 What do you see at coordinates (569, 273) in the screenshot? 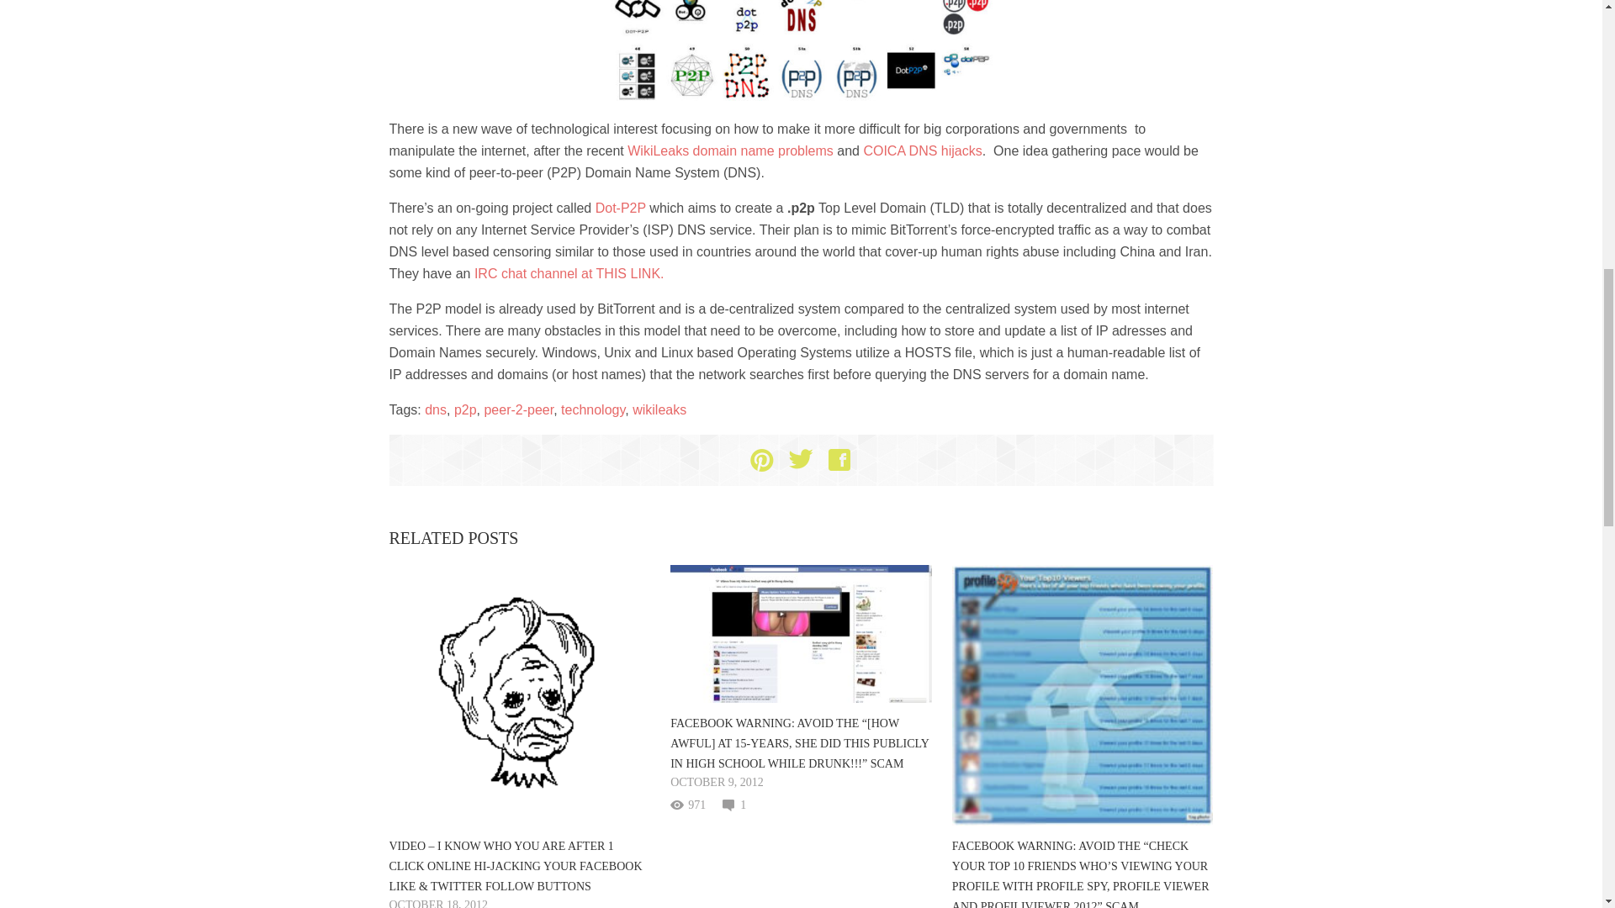
I see `IRC chat channel at THIS LINK.` at bounding box center [569, 273].